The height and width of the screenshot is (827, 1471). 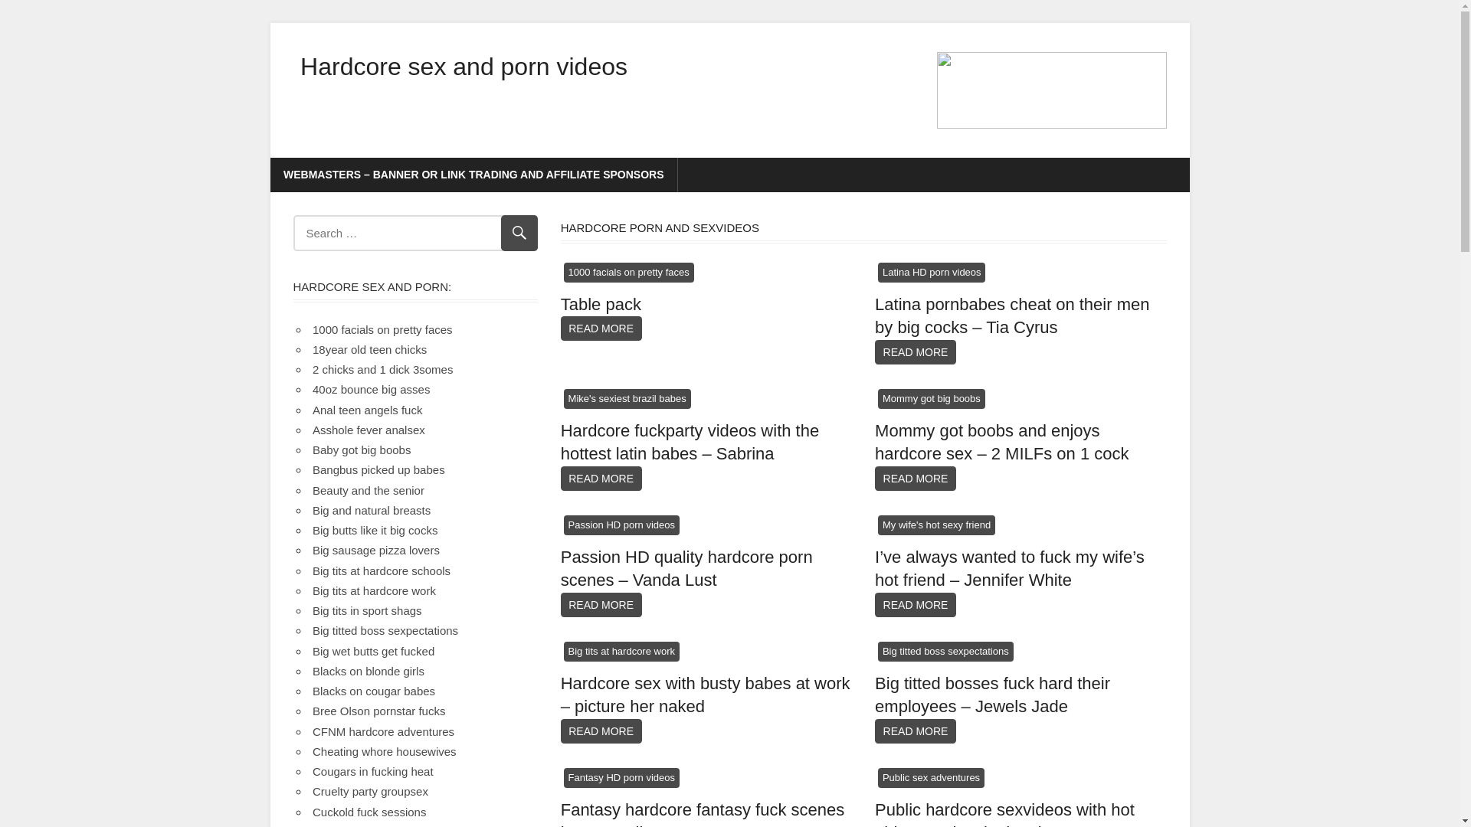 What do you see at coordinates (936, 525) in the screenshot?
I see `My wife's hot sexy friend` at bounding box center [936, 525].